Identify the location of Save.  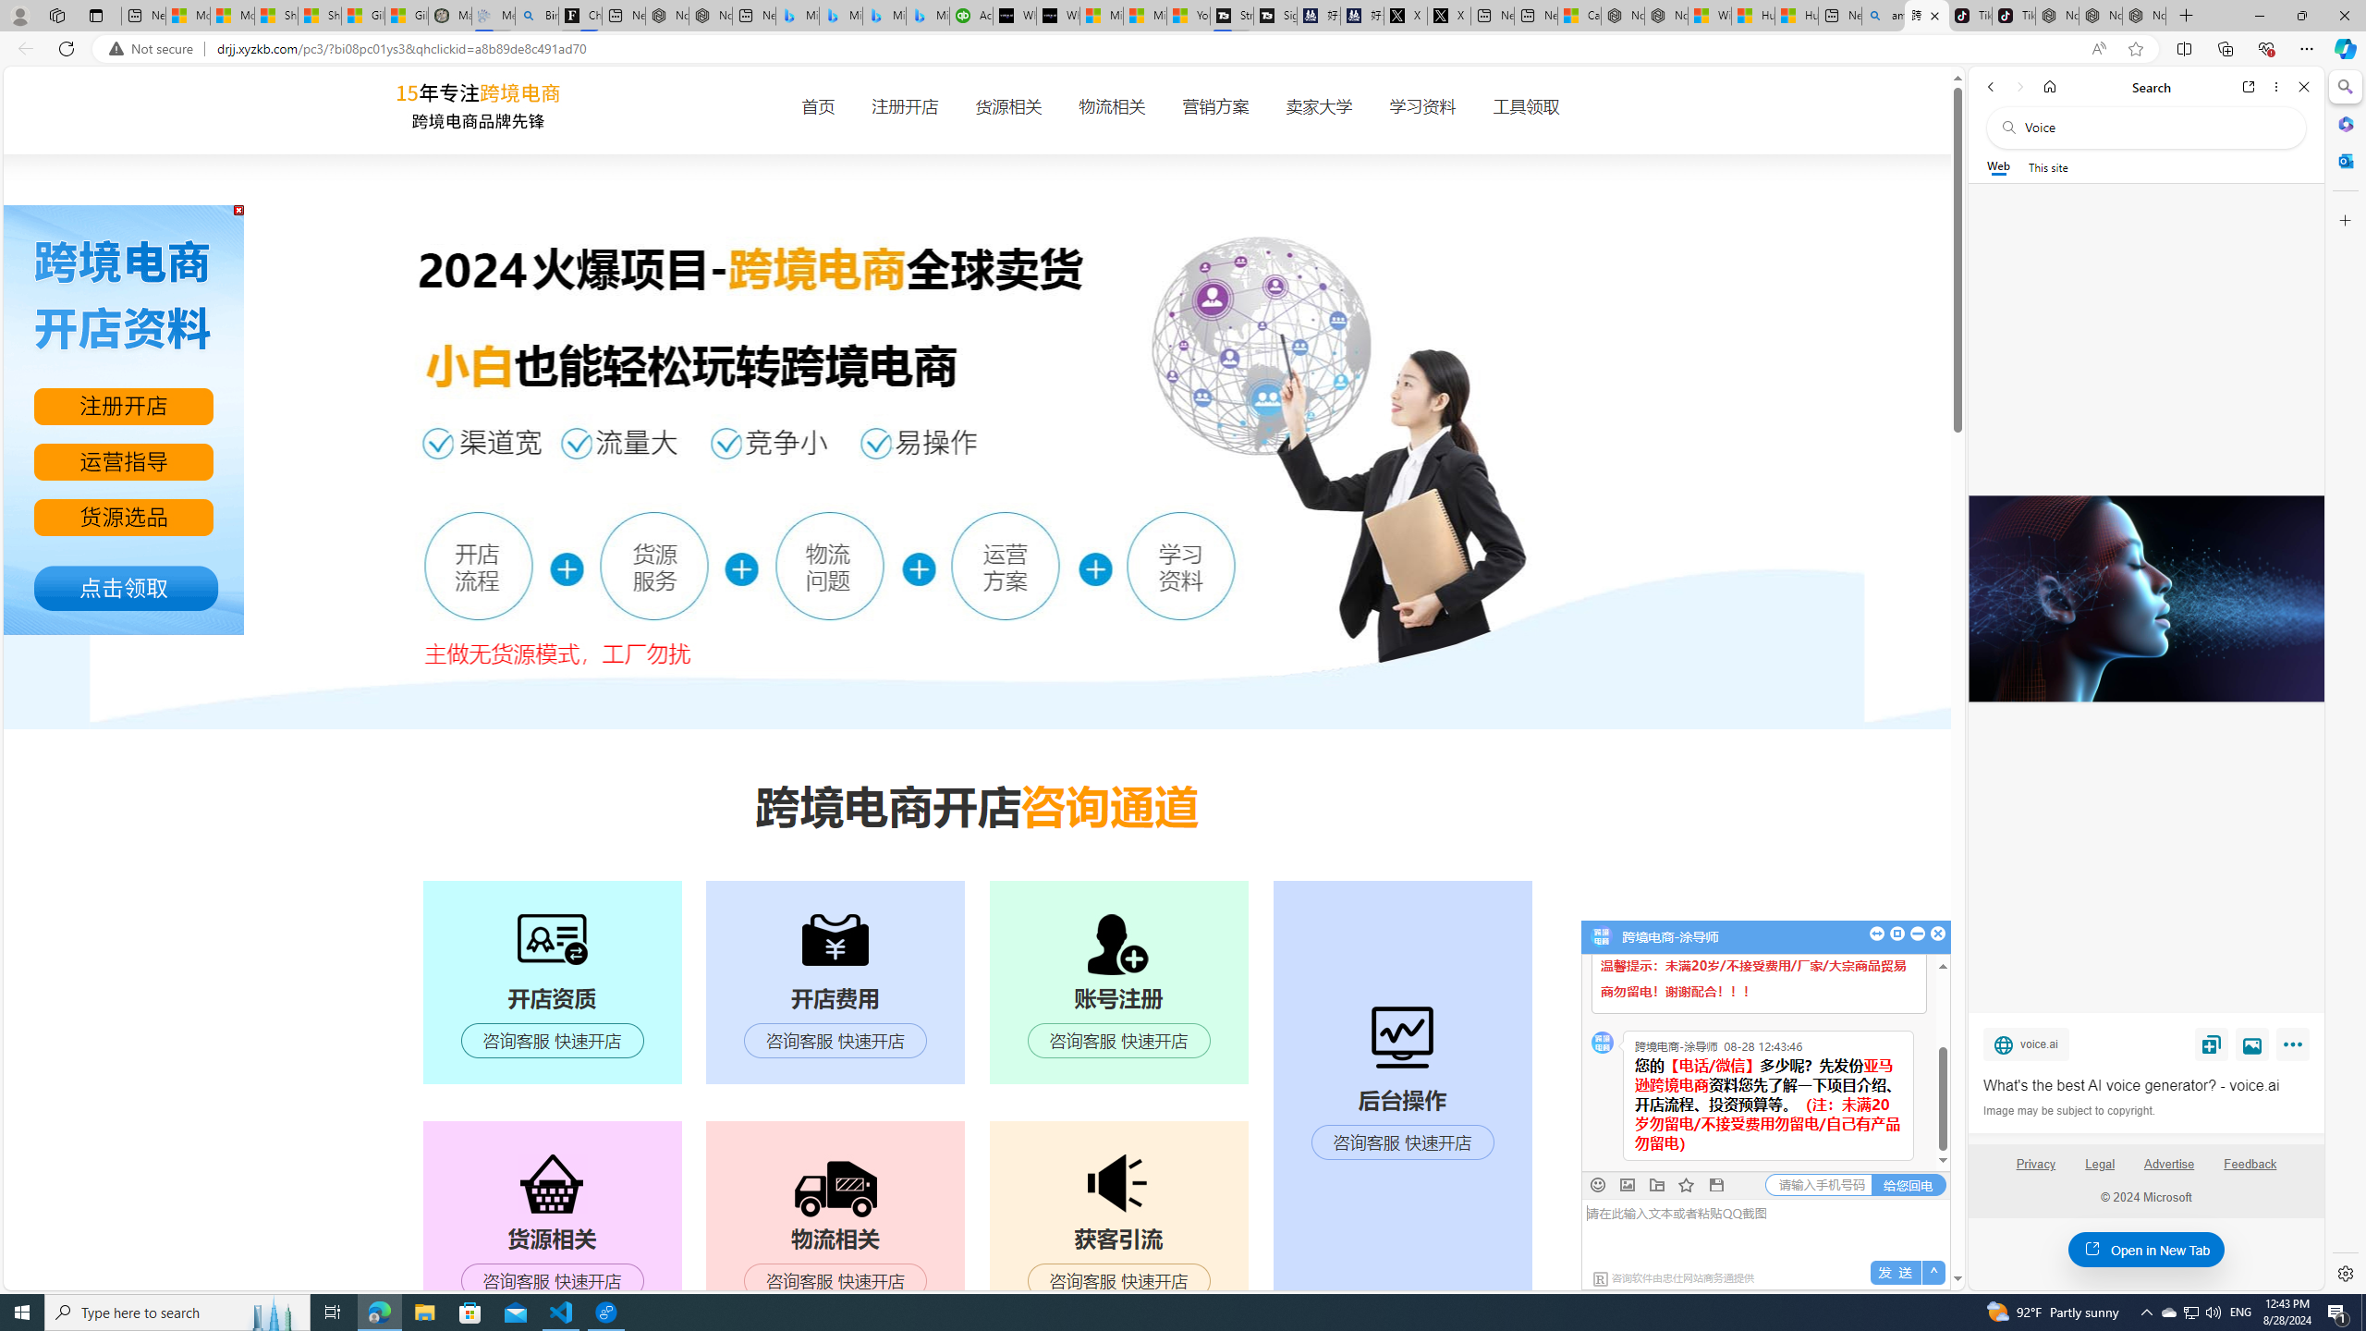
(2212, 1044).